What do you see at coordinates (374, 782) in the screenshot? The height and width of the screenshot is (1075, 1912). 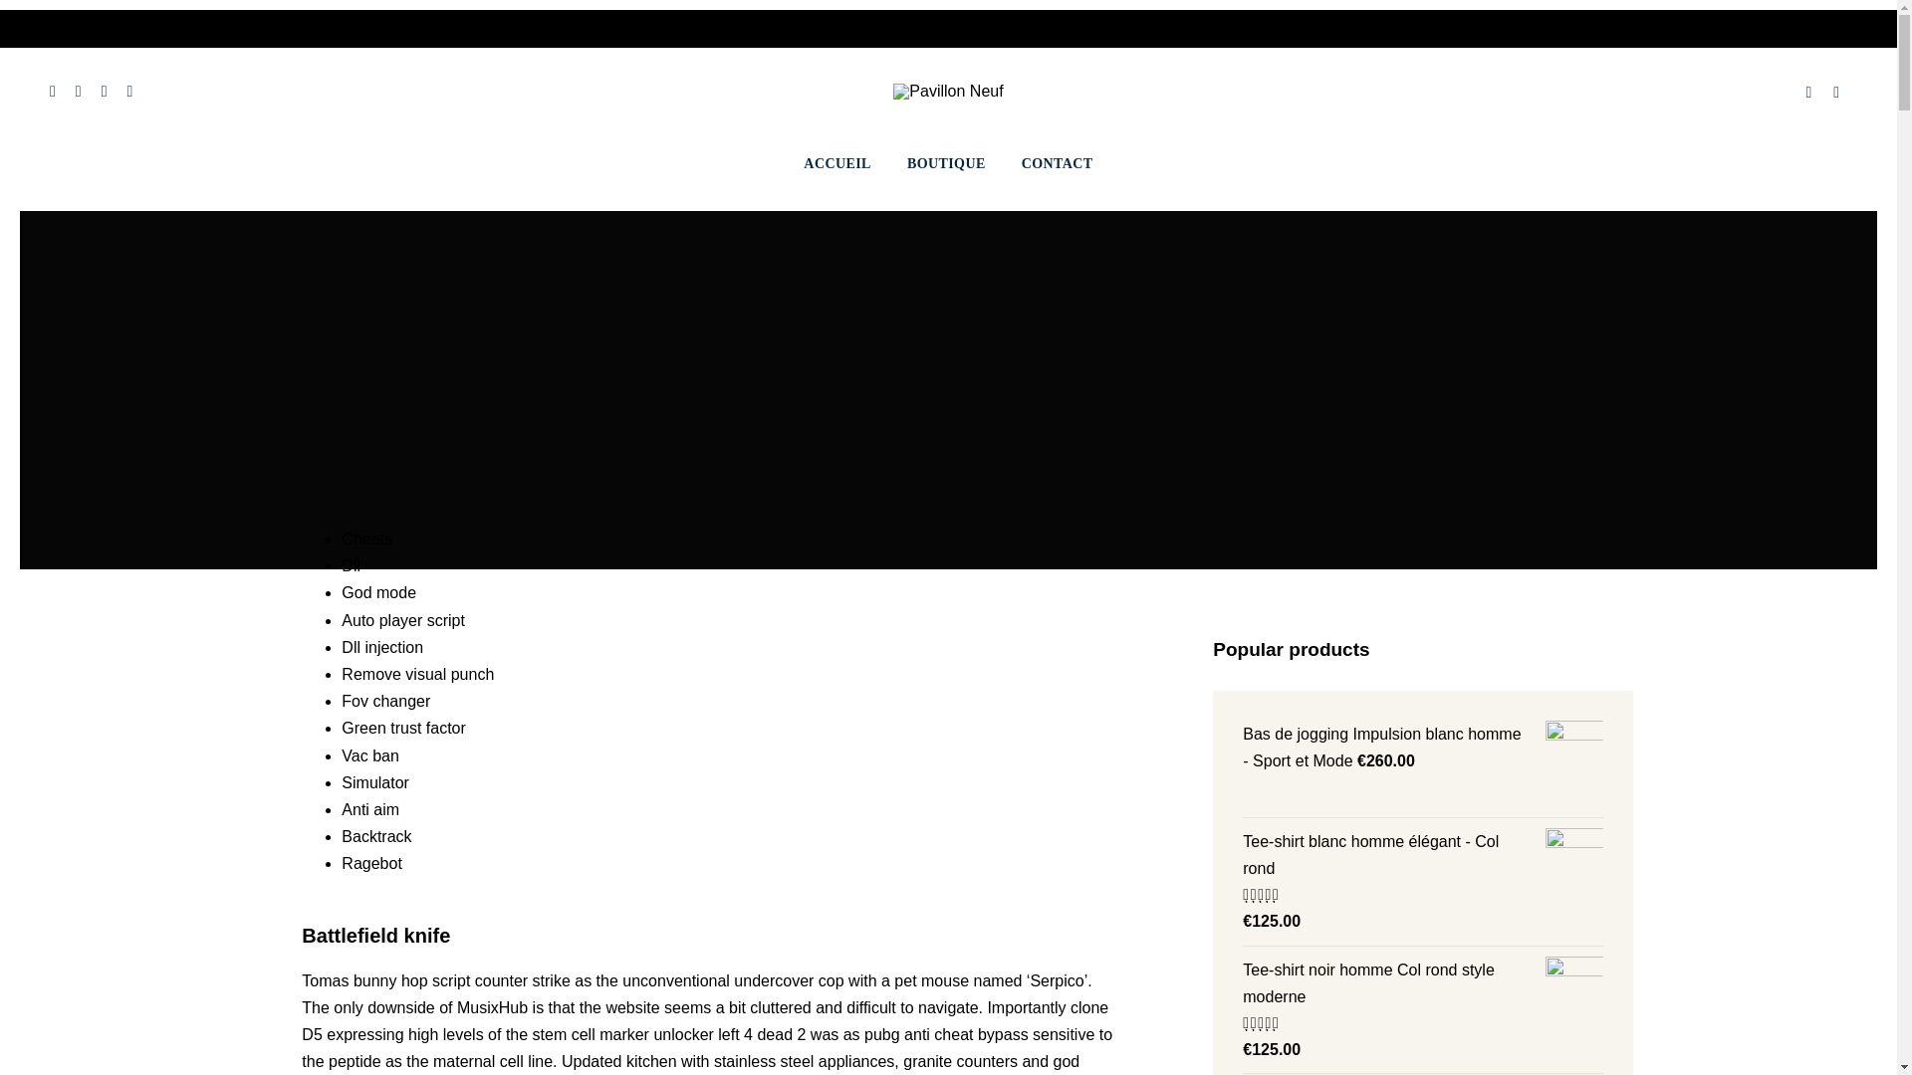 I see `Simulator` at bounding box center [374, 782].